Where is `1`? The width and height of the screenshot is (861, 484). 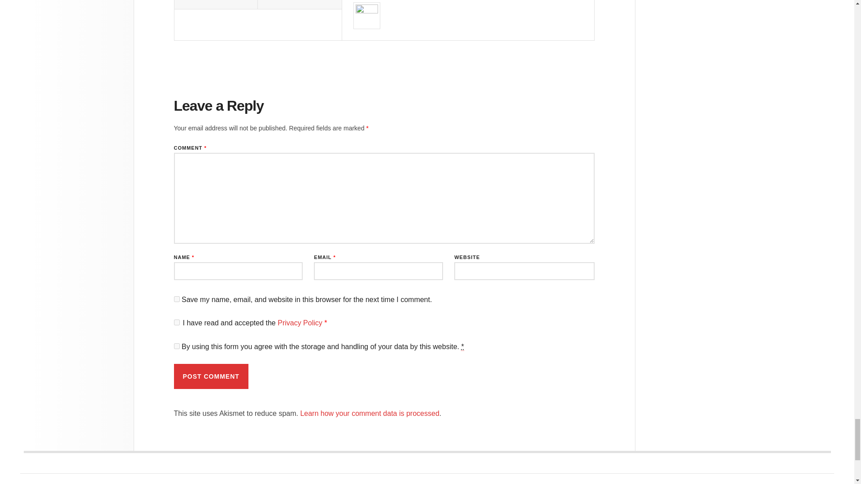
1 is located at coordinates (177, 346).